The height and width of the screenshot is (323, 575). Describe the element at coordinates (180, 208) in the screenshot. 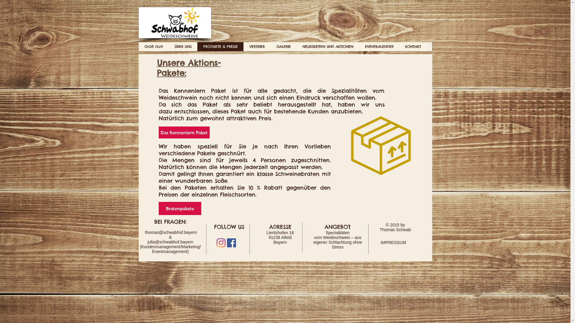

I see `Bratenpakete` at that location.